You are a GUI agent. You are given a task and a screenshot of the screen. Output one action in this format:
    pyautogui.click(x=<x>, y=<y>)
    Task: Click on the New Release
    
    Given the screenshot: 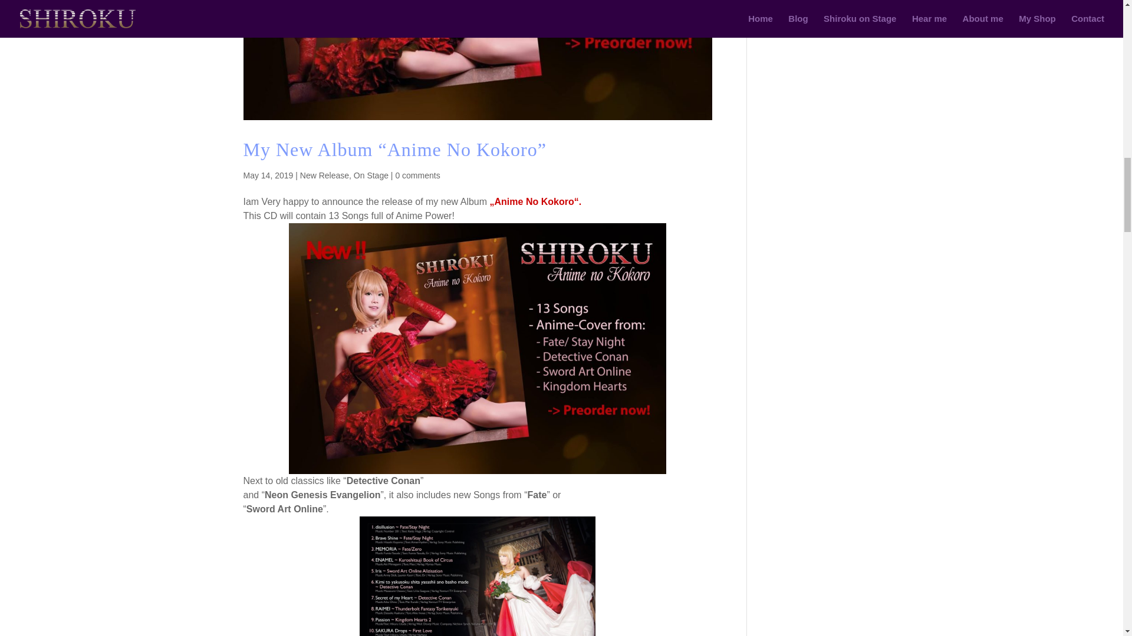 What is the action you would take?
    pyautogui.click(x=324, y=175)
    